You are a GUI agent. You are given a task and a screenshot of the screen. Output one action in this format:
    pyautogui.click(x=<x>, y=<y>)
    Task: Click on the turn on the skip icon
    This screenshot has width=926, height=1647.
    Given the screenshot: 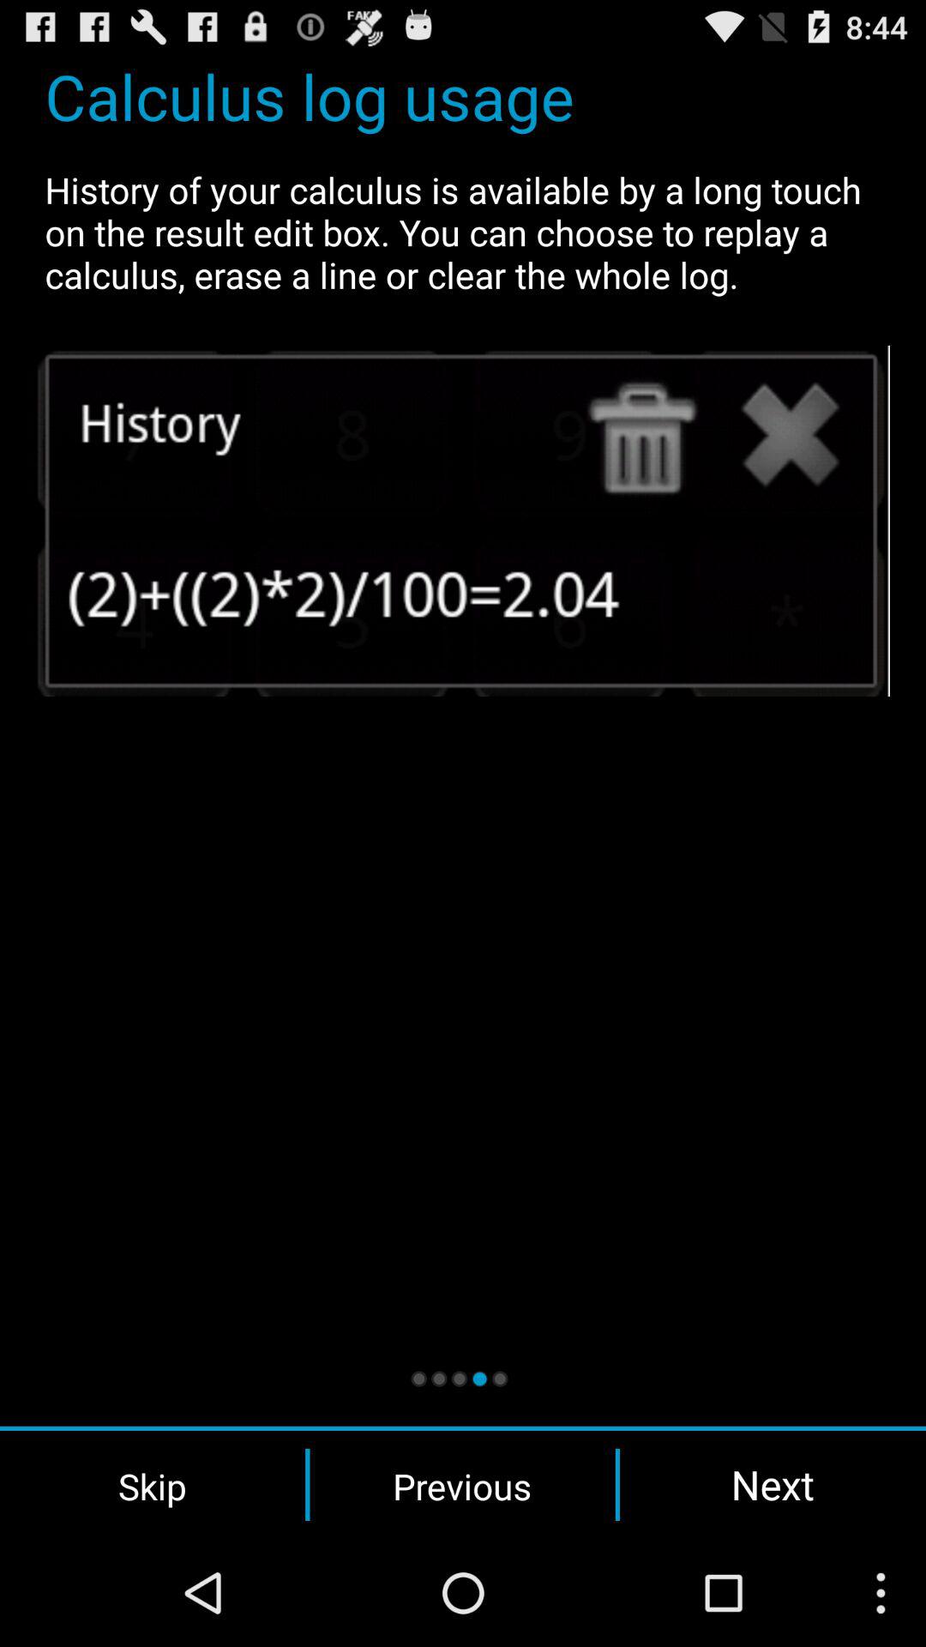 What is the action you would take?
    pyautogui.click(x=153, y=1485)
    